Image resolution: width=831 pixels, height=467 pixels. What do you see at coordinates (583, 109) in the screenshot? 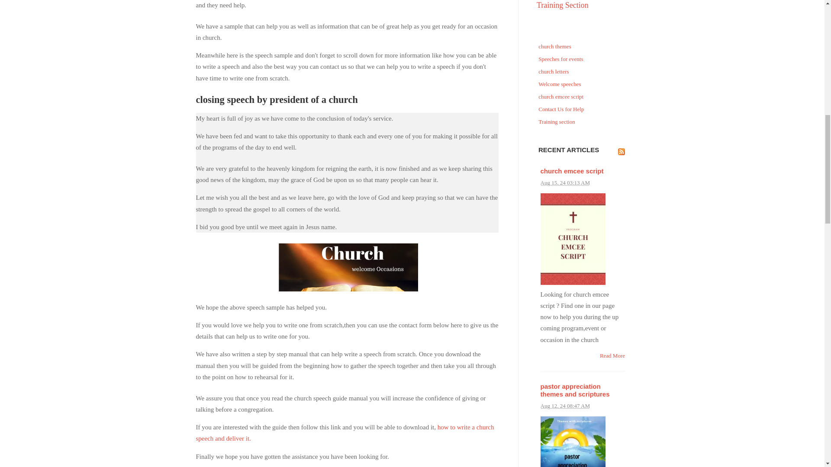
I see `Contact Us for Help` at bounding box center [583, 109].